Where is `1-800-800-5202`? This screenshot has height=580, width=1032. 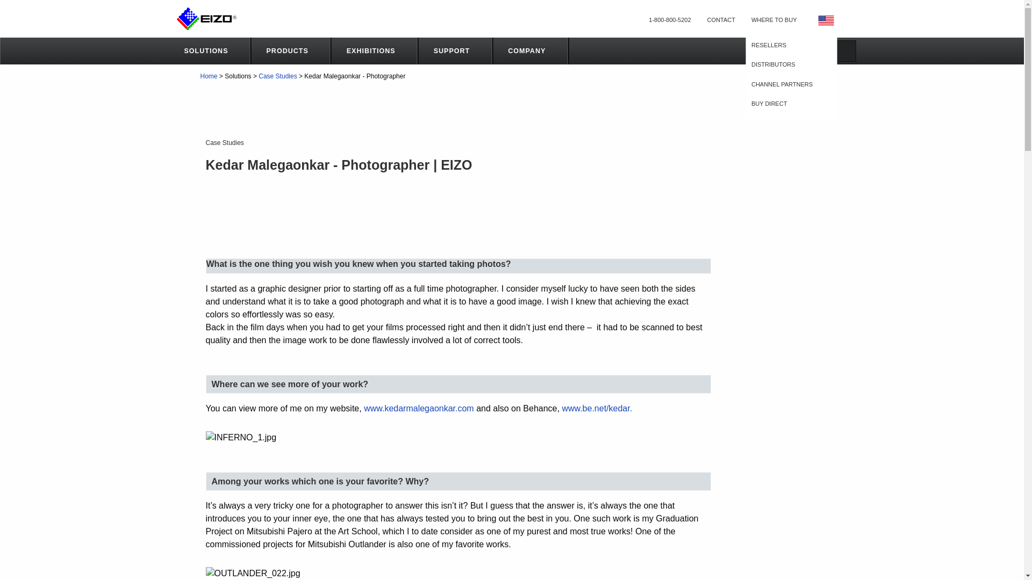 1-800-800-5202 is located at coordinates (669, 20).